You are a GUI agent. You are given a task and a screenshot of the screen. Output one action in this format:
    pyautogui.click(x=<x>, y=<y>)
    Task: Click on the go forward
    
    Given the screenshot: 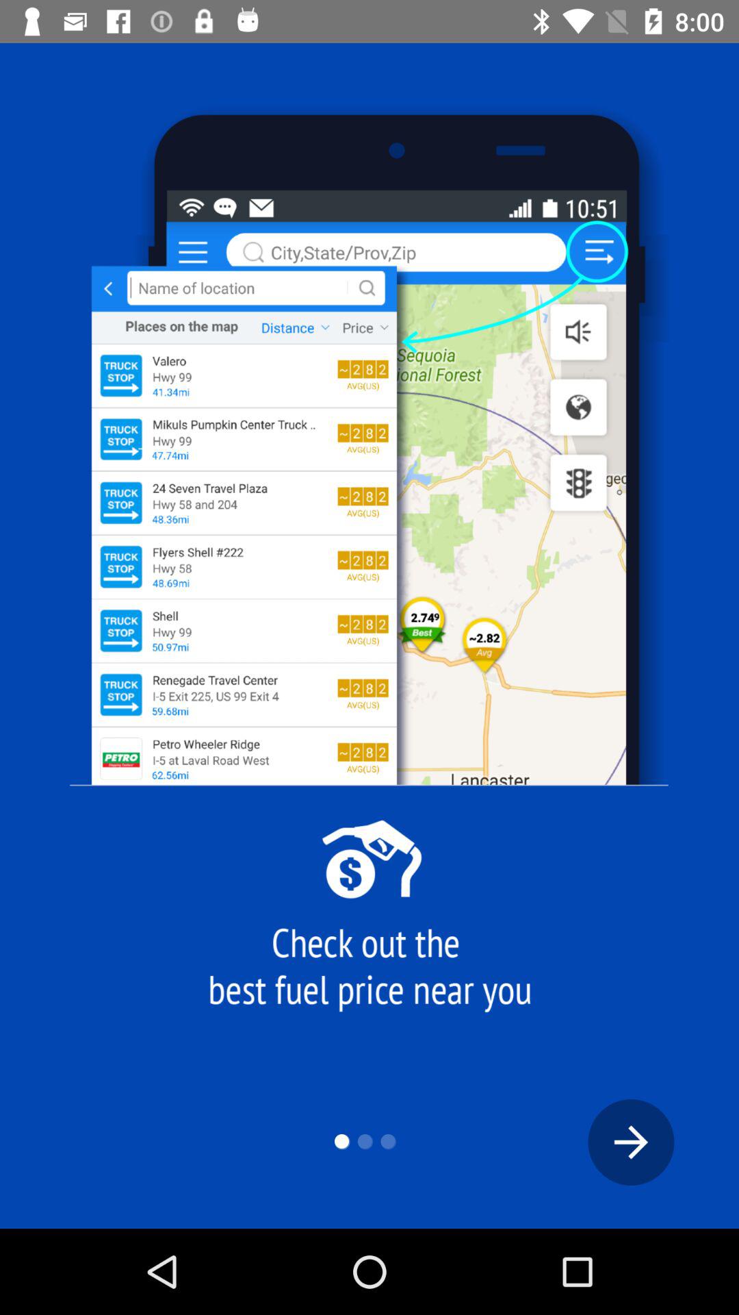 What is the action you would take?
    pyautogui.click(x=631, y=1142)
    